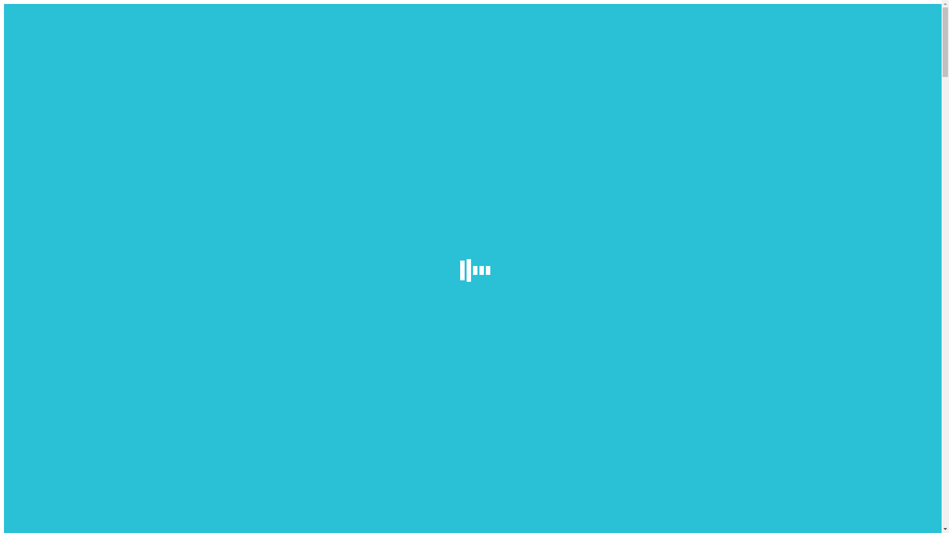 The height and width of the screenshot is (533, 949). I want to click on Weddings Ceremonies, so click(79, 267).